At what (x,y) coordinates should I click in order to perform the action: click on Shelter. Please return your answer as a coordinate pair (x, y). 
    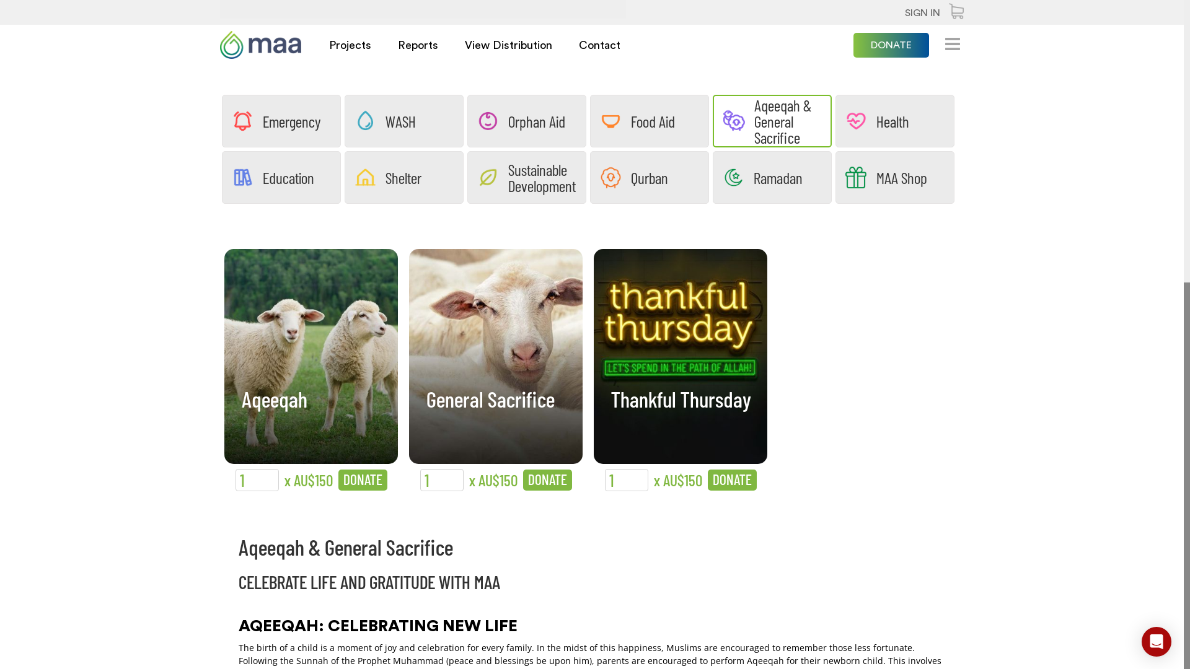
    Looking at the image, I should click on (404, 177).